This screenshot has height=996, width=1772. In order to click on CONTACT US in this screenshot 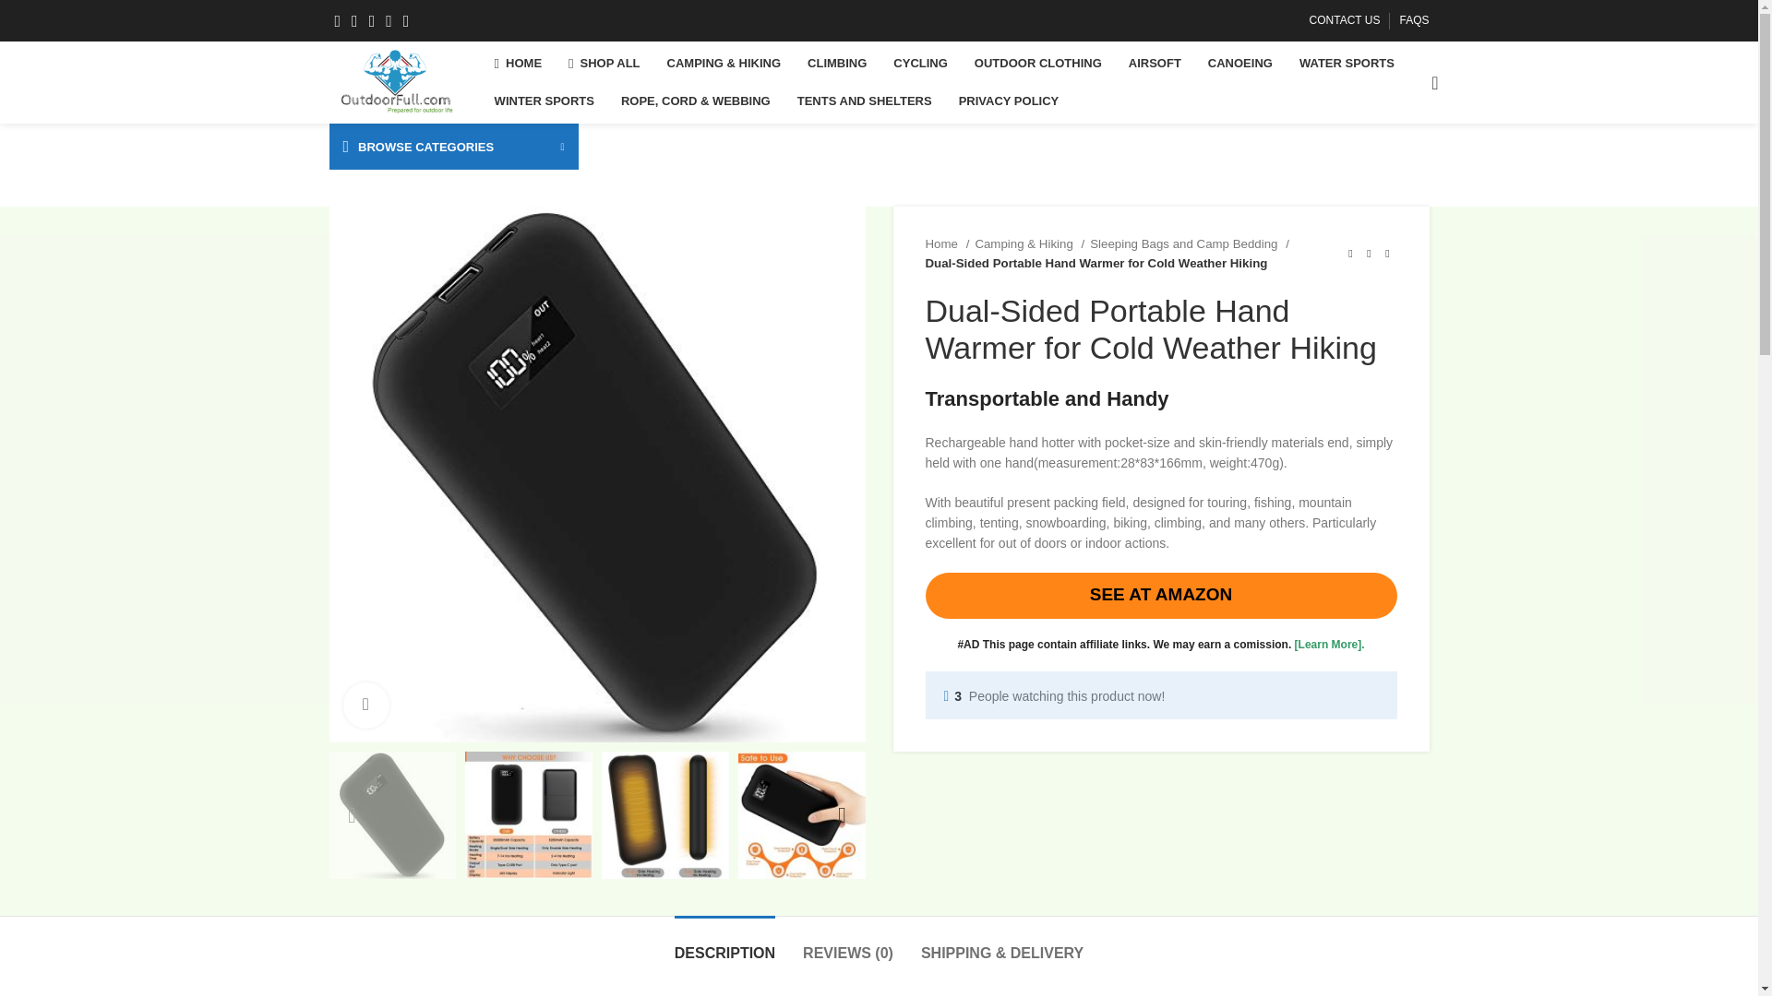, I will do `click(1344, 20)`.